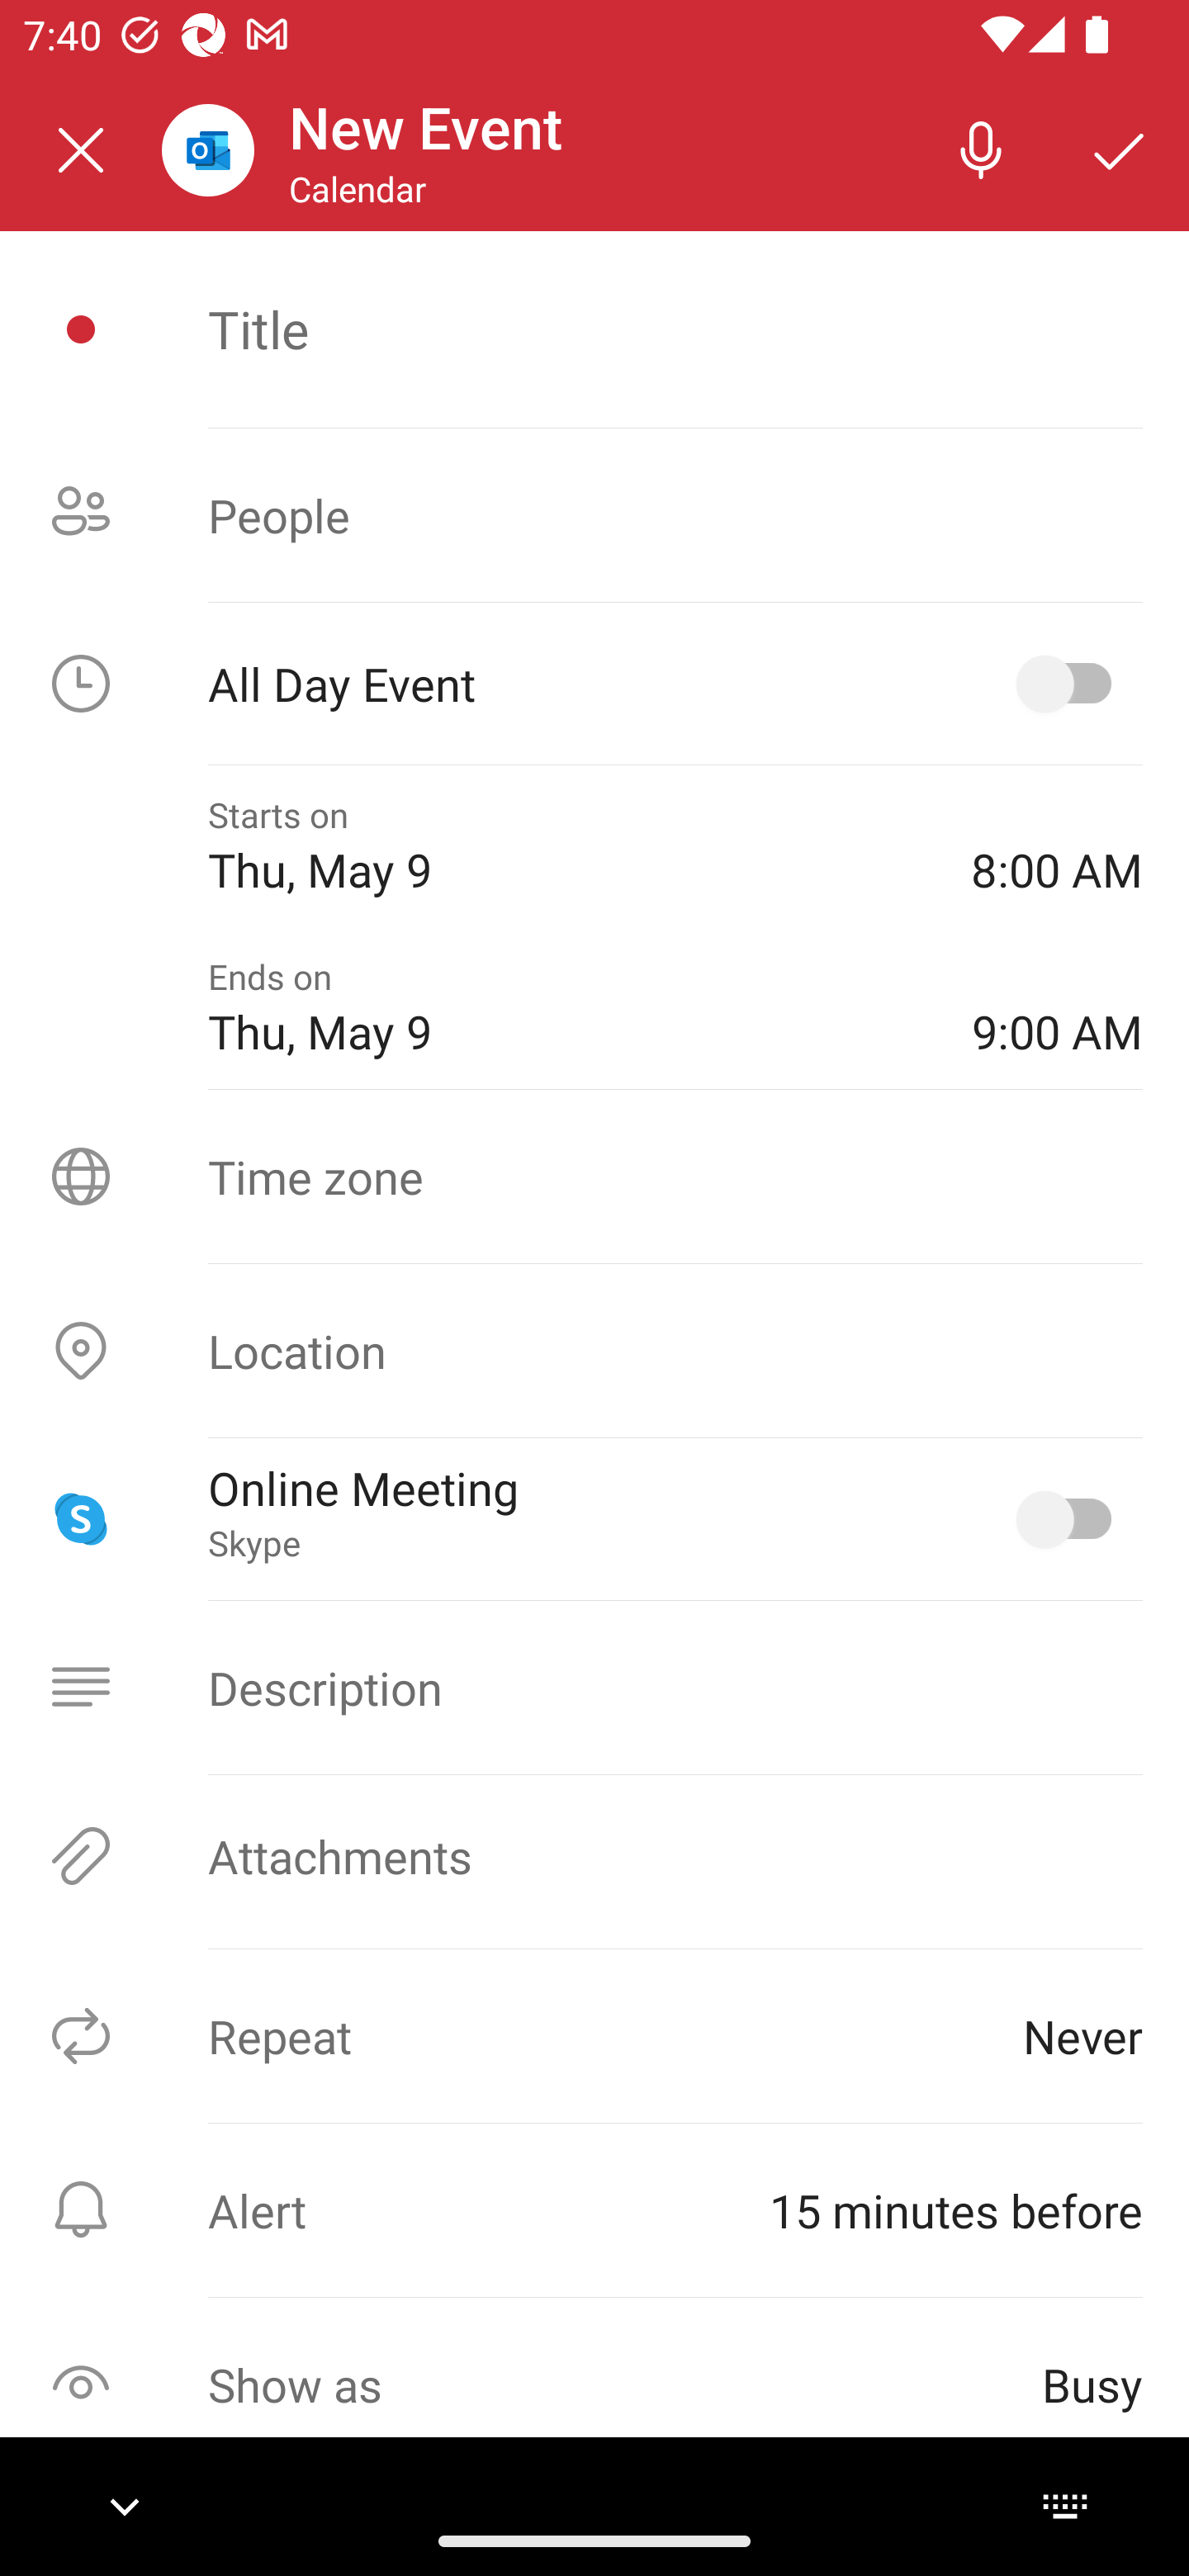  What do you see at coordinates (566, 845) in the screenshot?
I see `Starts on Thu, May 9` at bounding box center [566, 845].